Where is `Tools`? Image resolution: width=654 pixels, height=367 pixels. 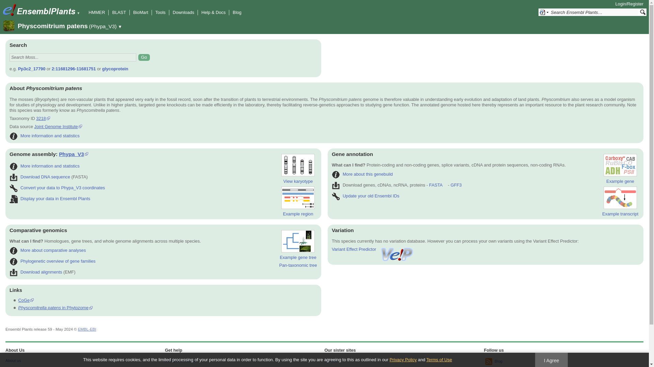 Tools is located at coordinates (160, 12).